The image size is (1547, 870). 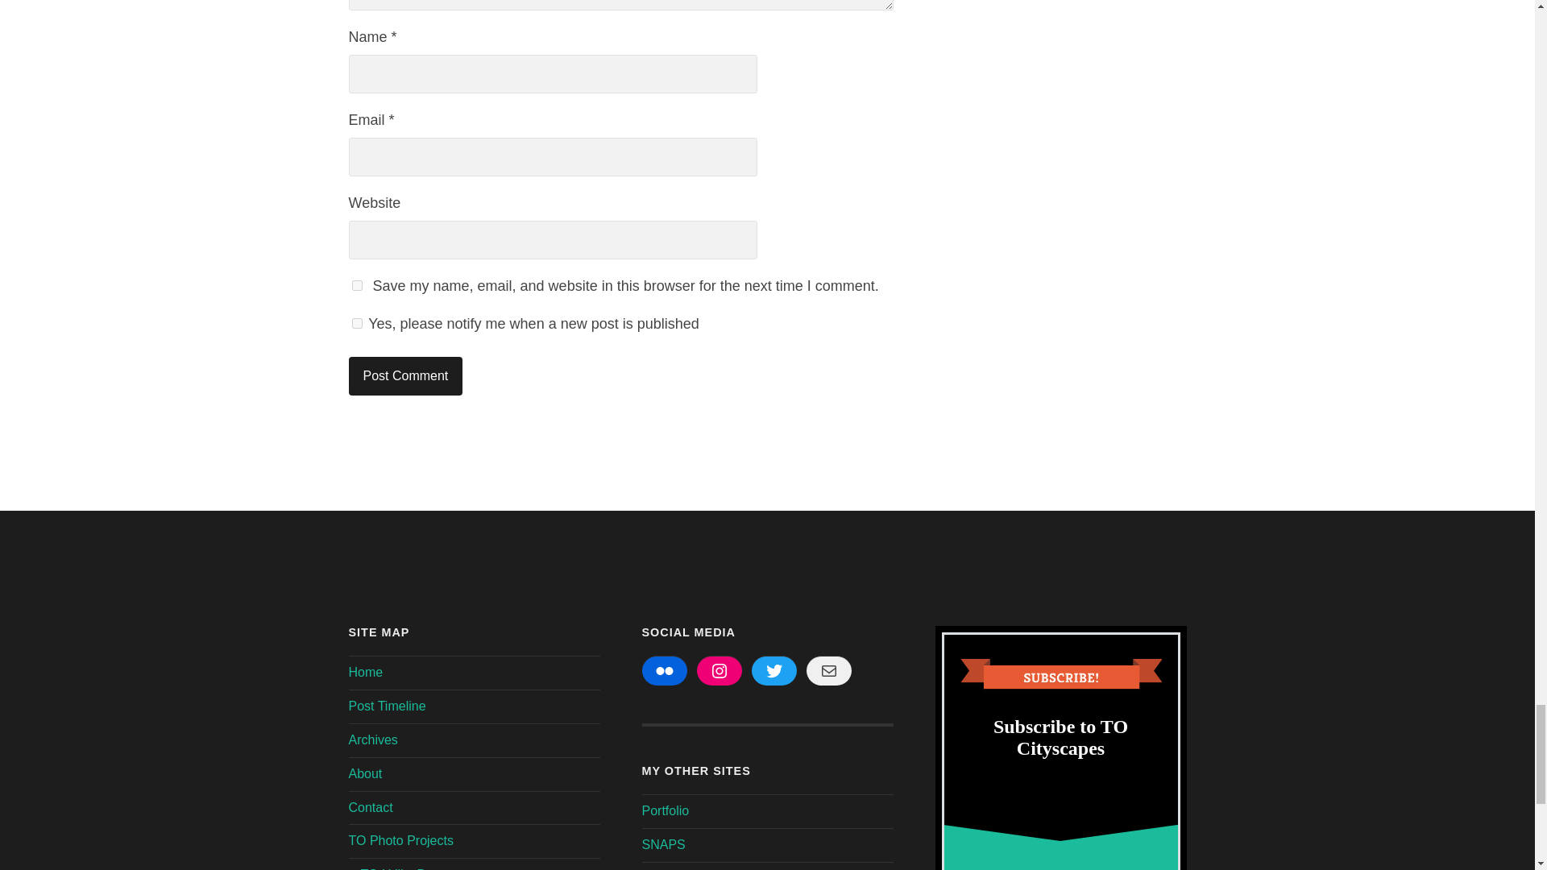 What do you see at coordinates (356, 324) in the screenshot?
I see `1` at bounding box center [356, 324].